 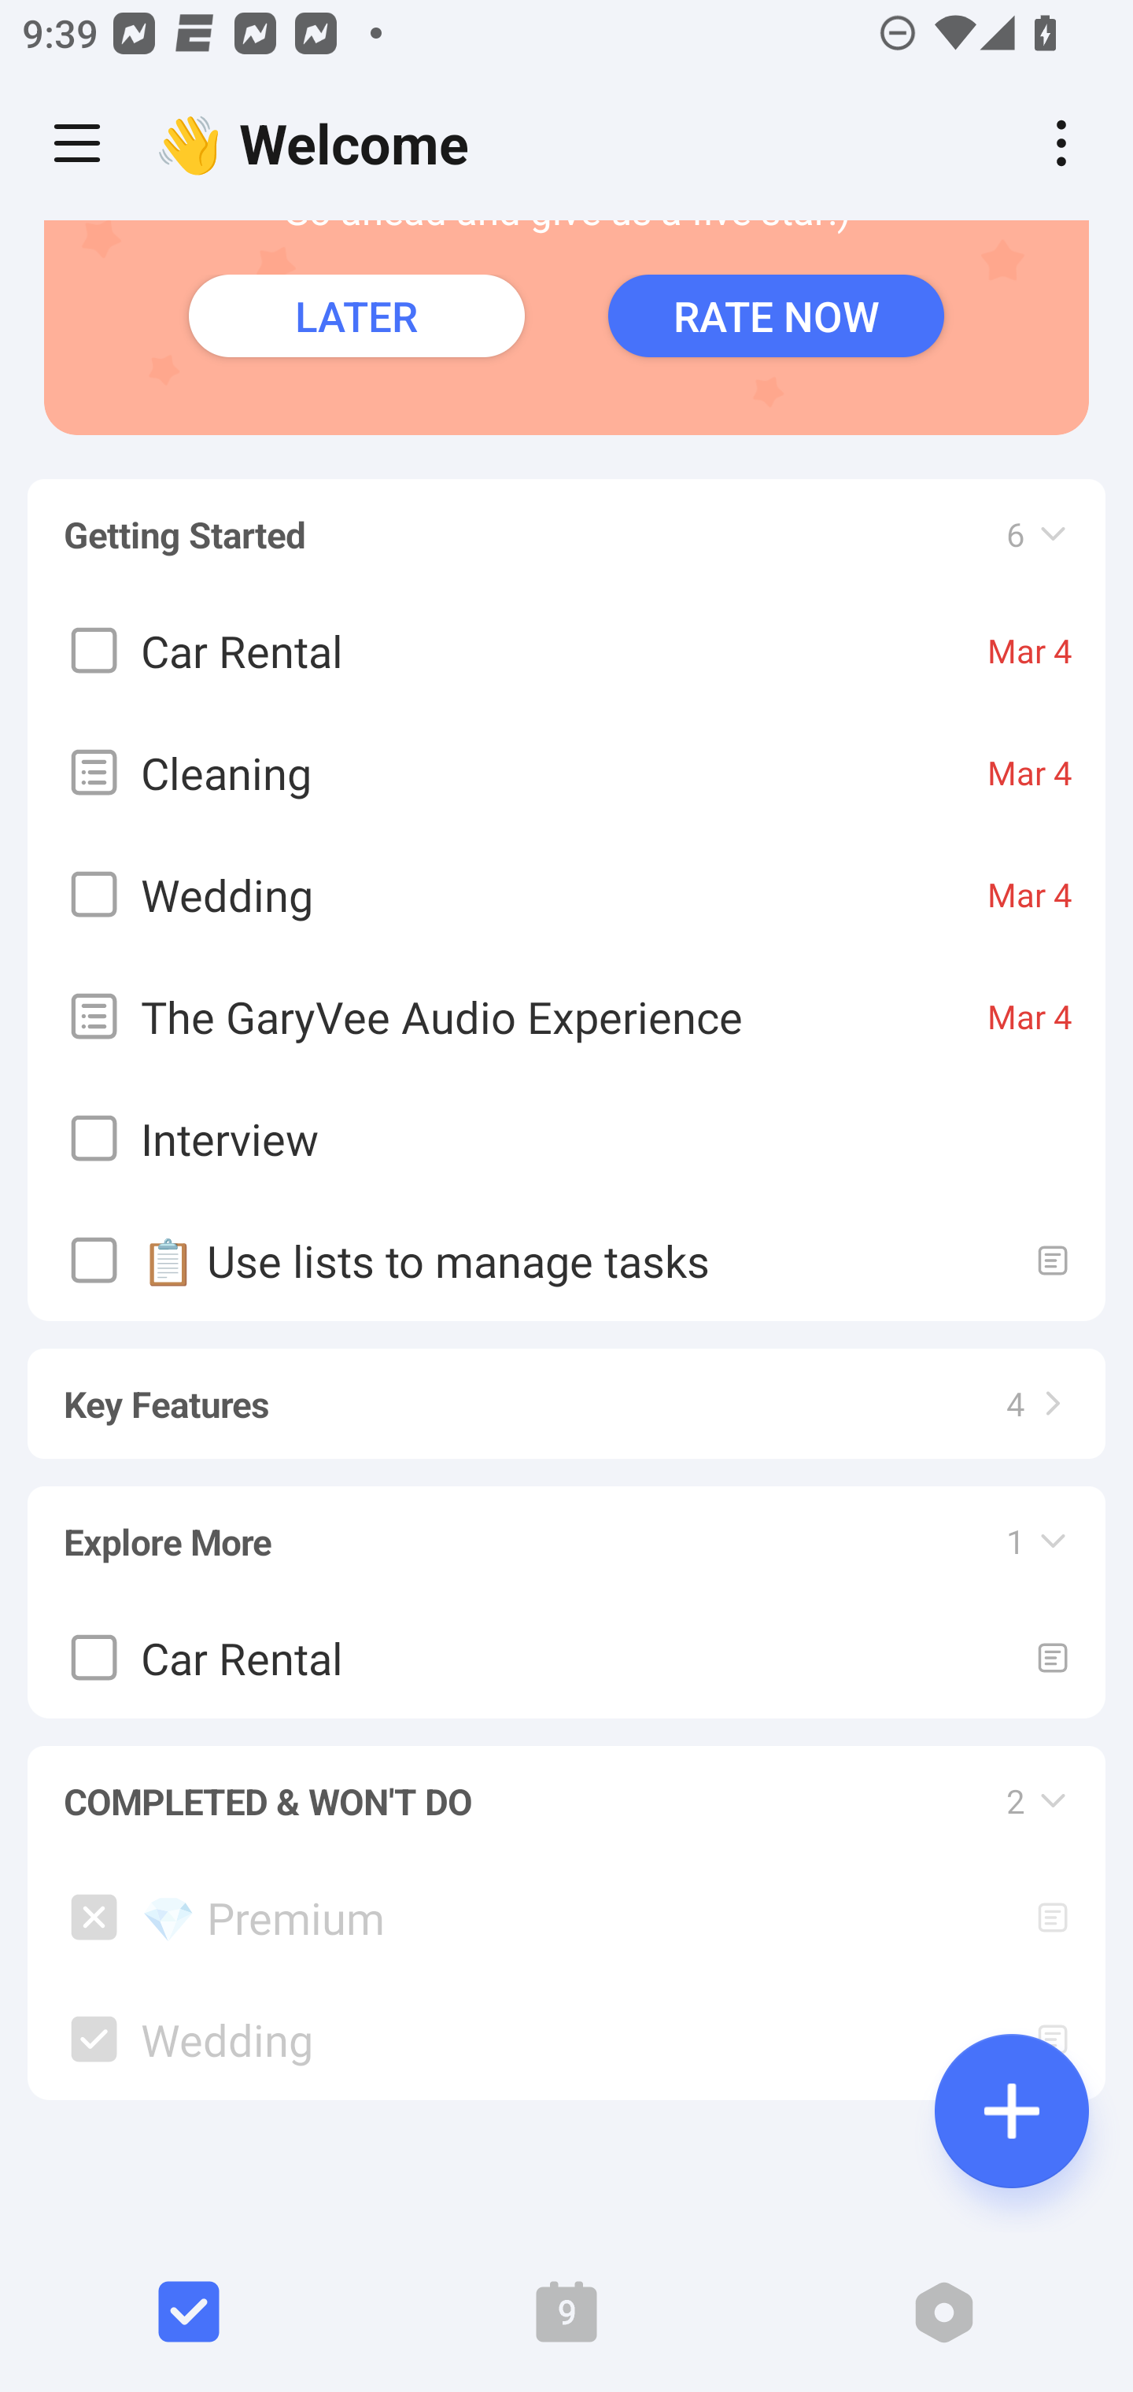 I want to click on Mar 4, so click(x=1030, y=649).